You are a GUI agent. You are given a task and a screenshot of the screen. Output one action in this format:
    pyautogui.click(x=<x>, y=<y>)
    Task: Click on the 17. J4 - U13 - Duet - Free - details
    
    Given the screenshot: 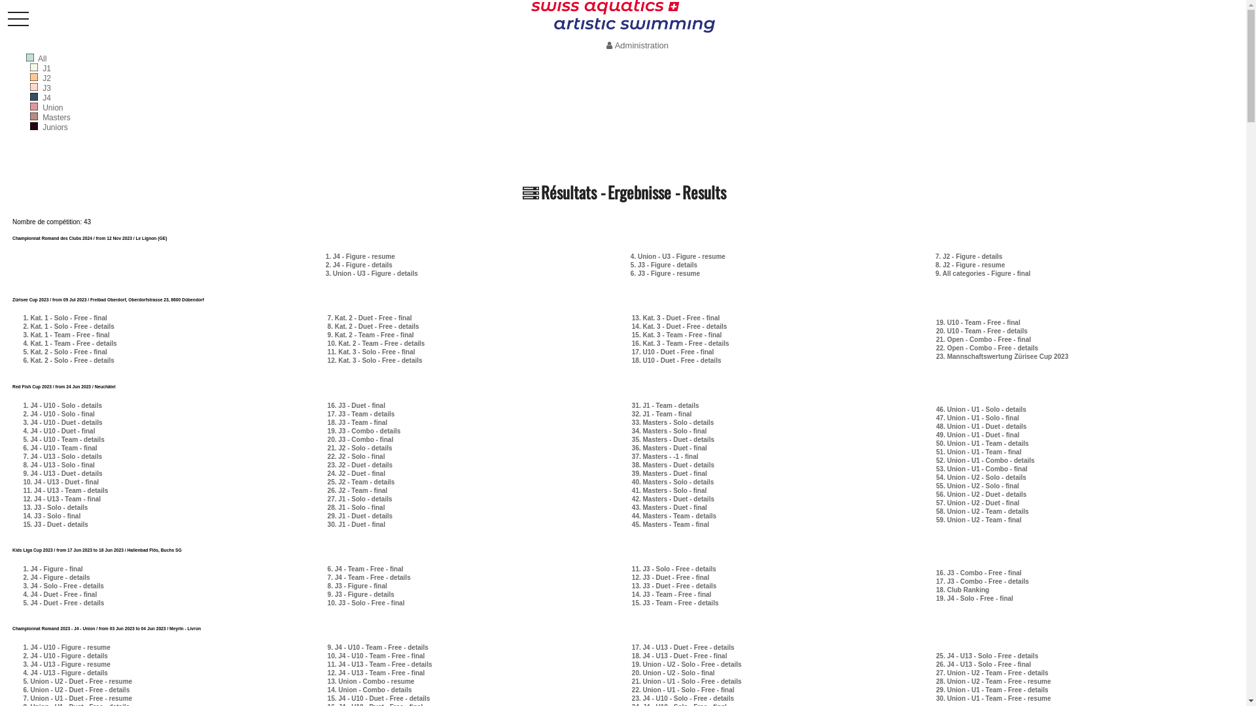 What is the action you would take?
    pyautogui.click(x=683, y=647)
    